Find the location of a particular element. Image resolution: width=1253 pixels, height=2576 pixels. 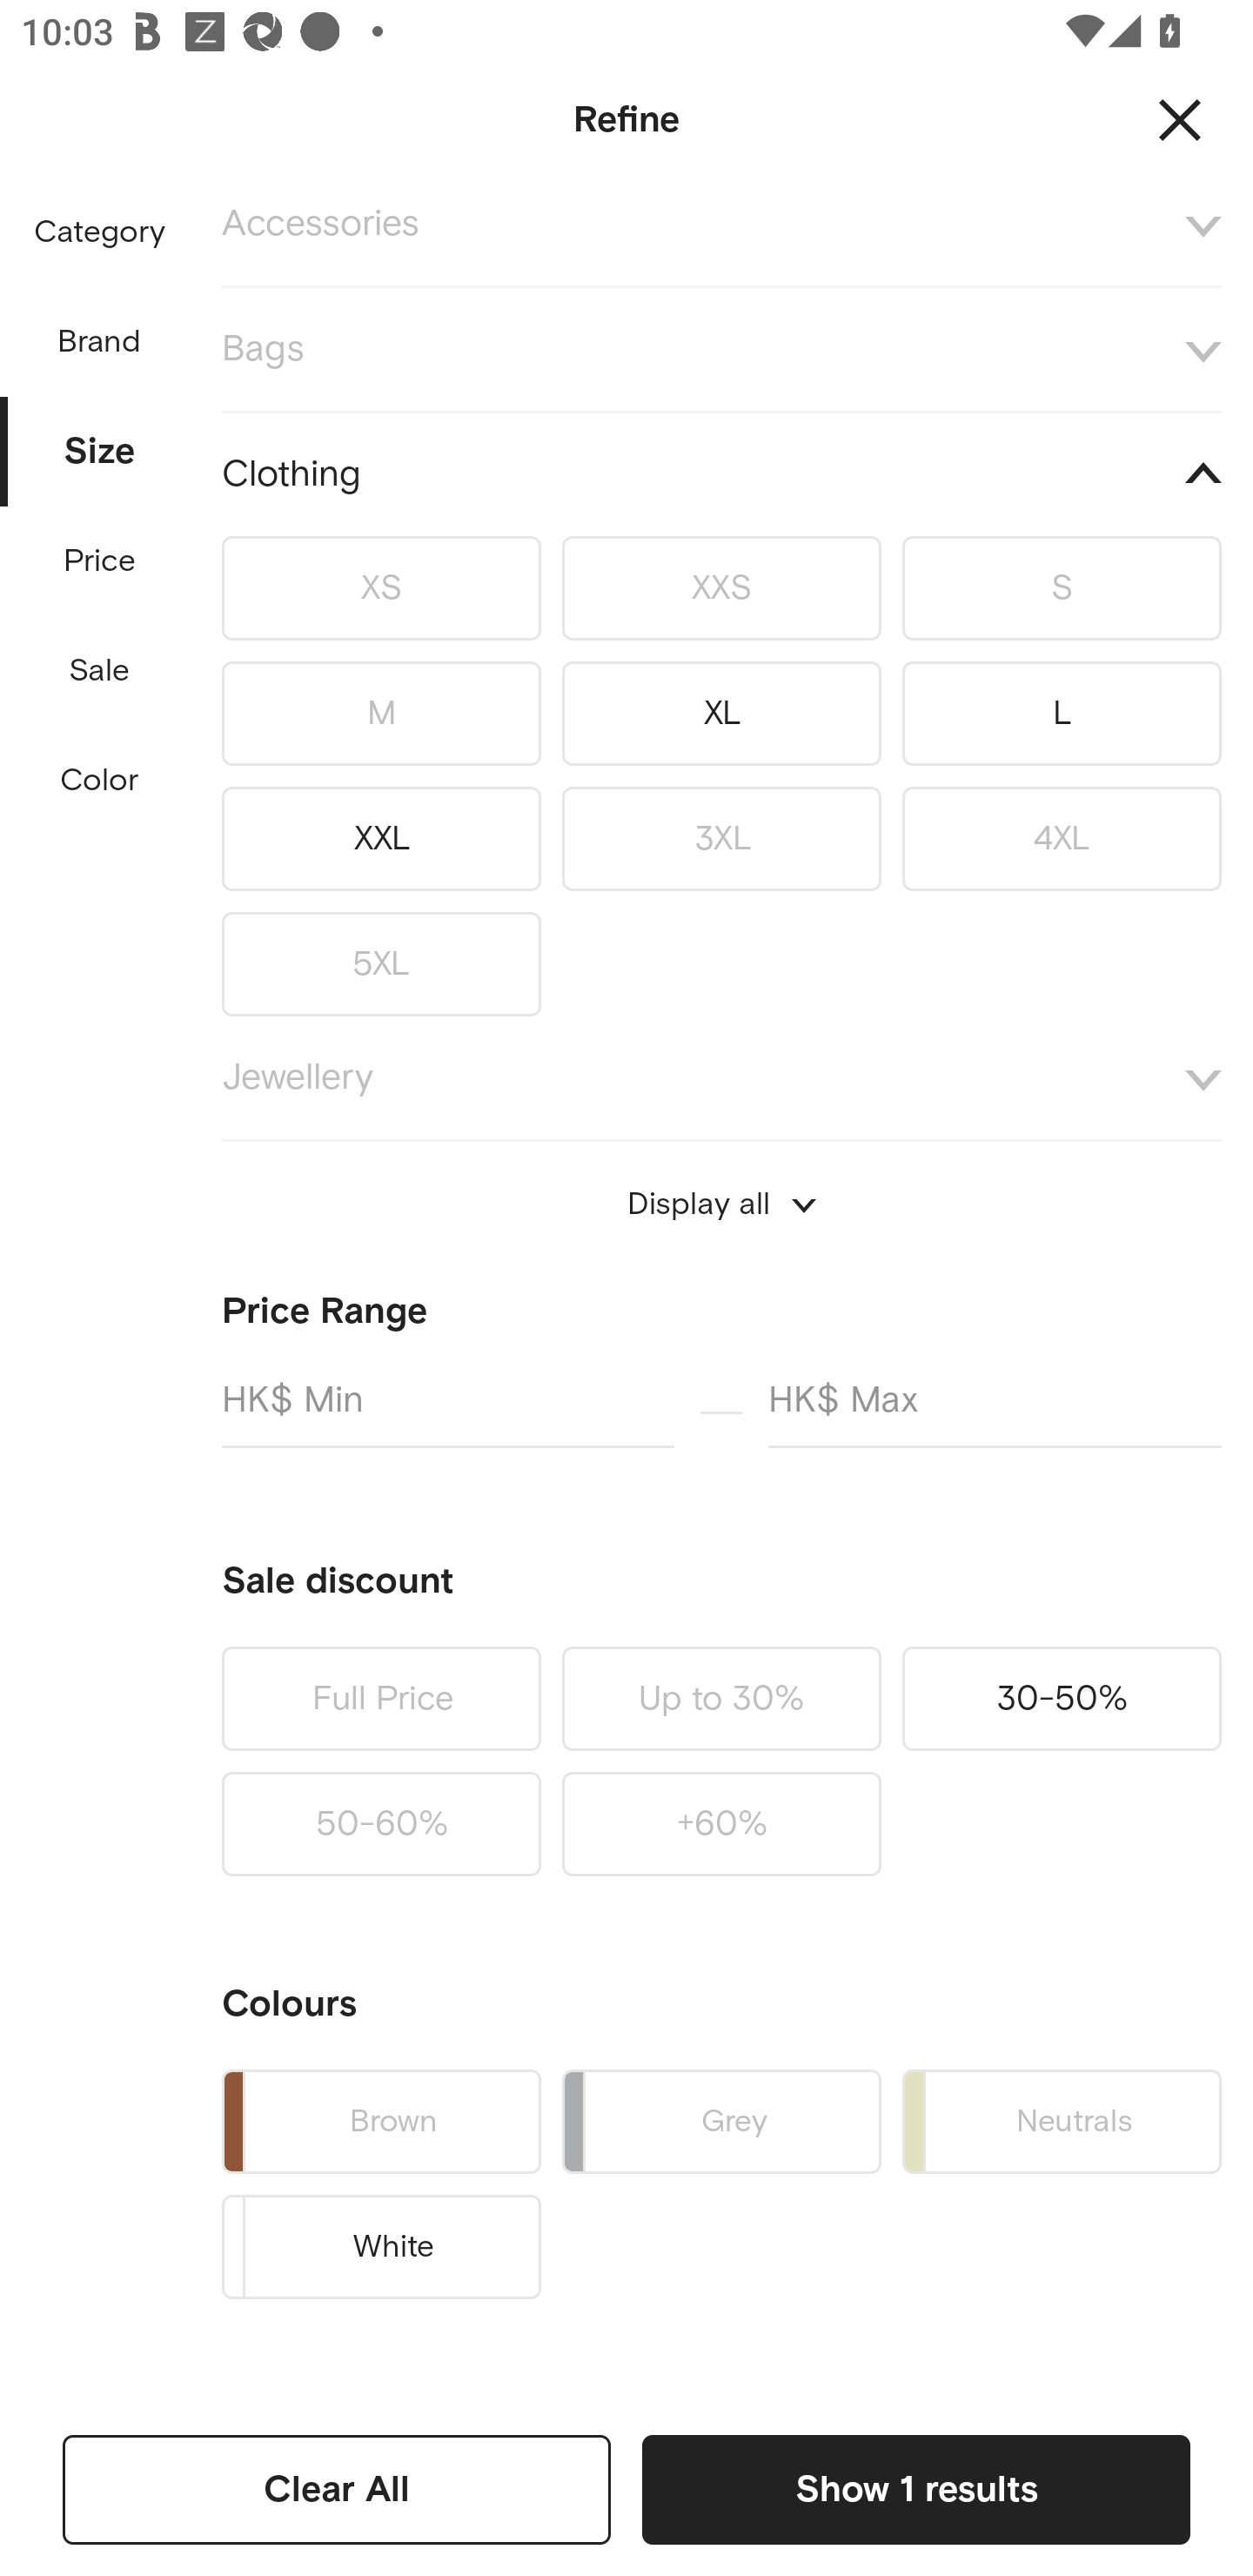

Up to 30% is located at coordinates (721, 1699).